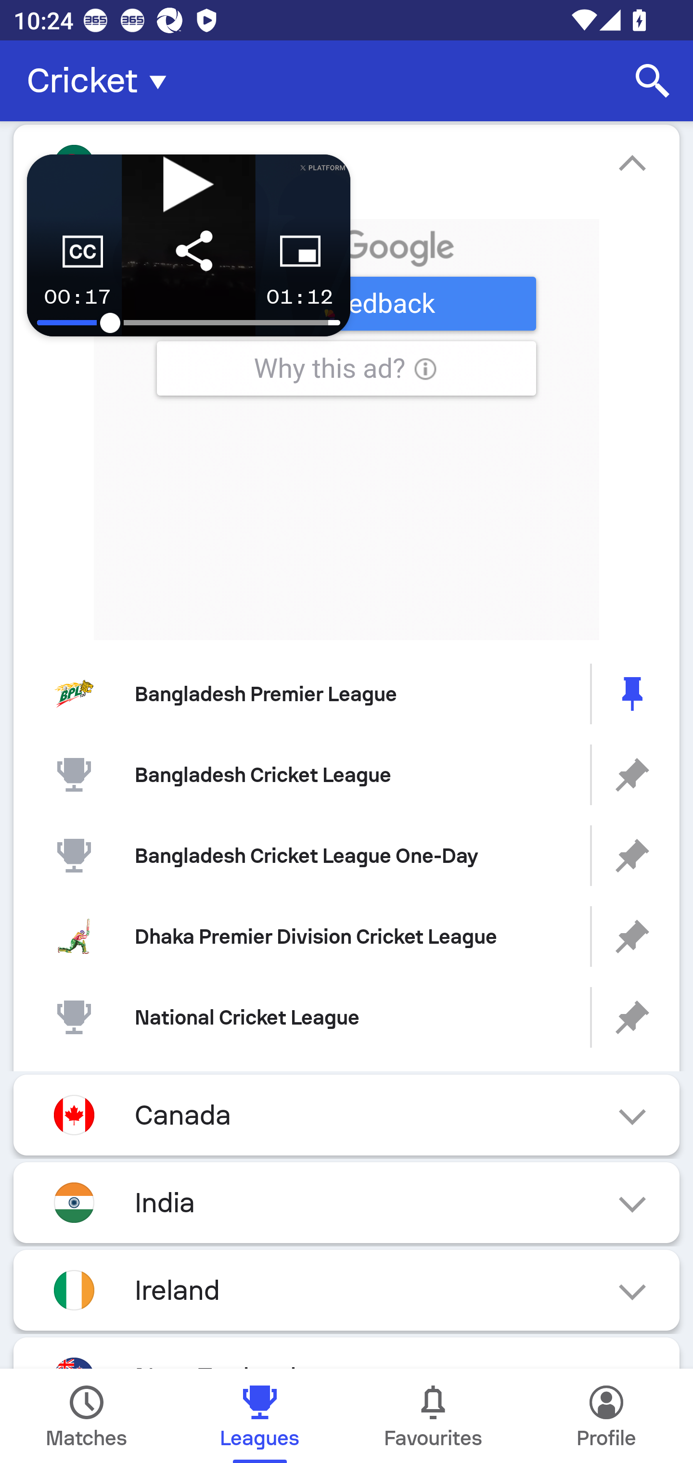 The image size is (693, 1463). What do you see at coordinates (87, 1416) in the screenshot?
I see `Matches` at bounding box center [87, 1416].